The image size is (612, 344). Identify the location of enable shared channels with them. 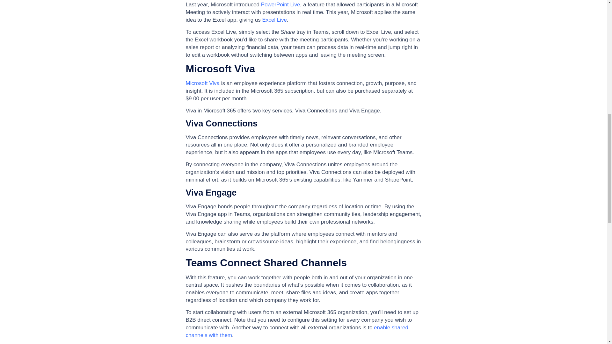
(296, 331).